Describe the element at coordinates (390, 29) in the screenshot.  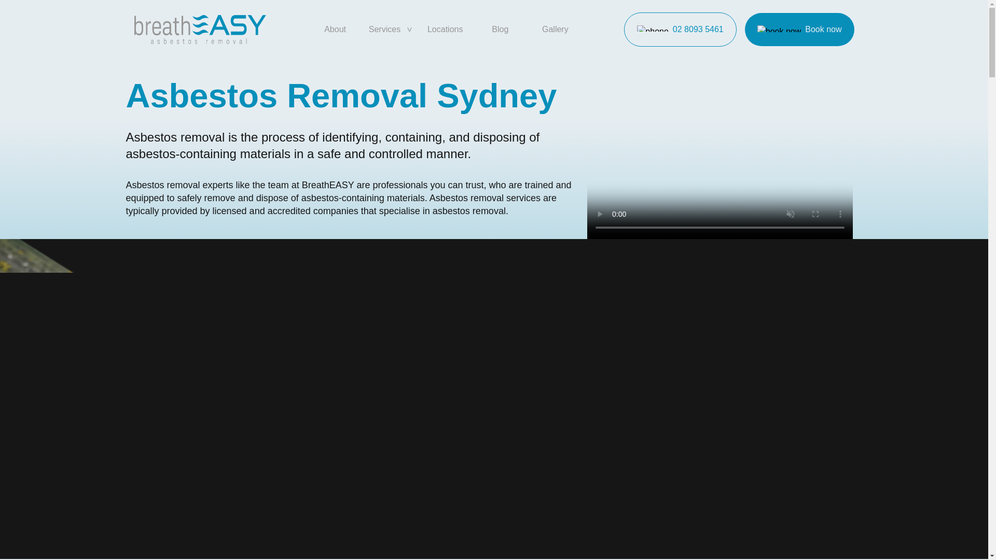
I see `Services` at that location.